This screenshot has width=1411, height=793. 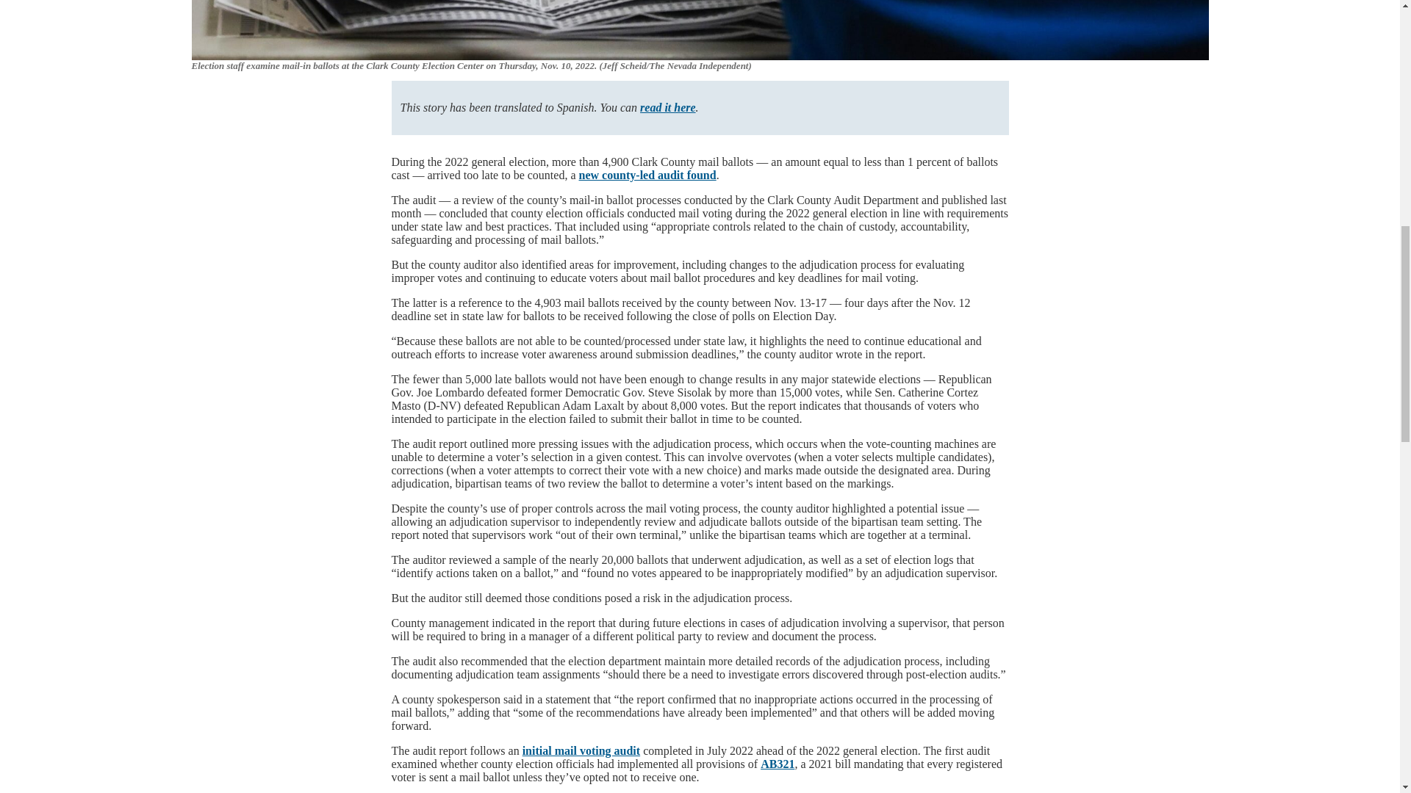 What do you see at coordinates (667, 107) in the screenshot?
I see `read it here` at bounding box center [667, 107].